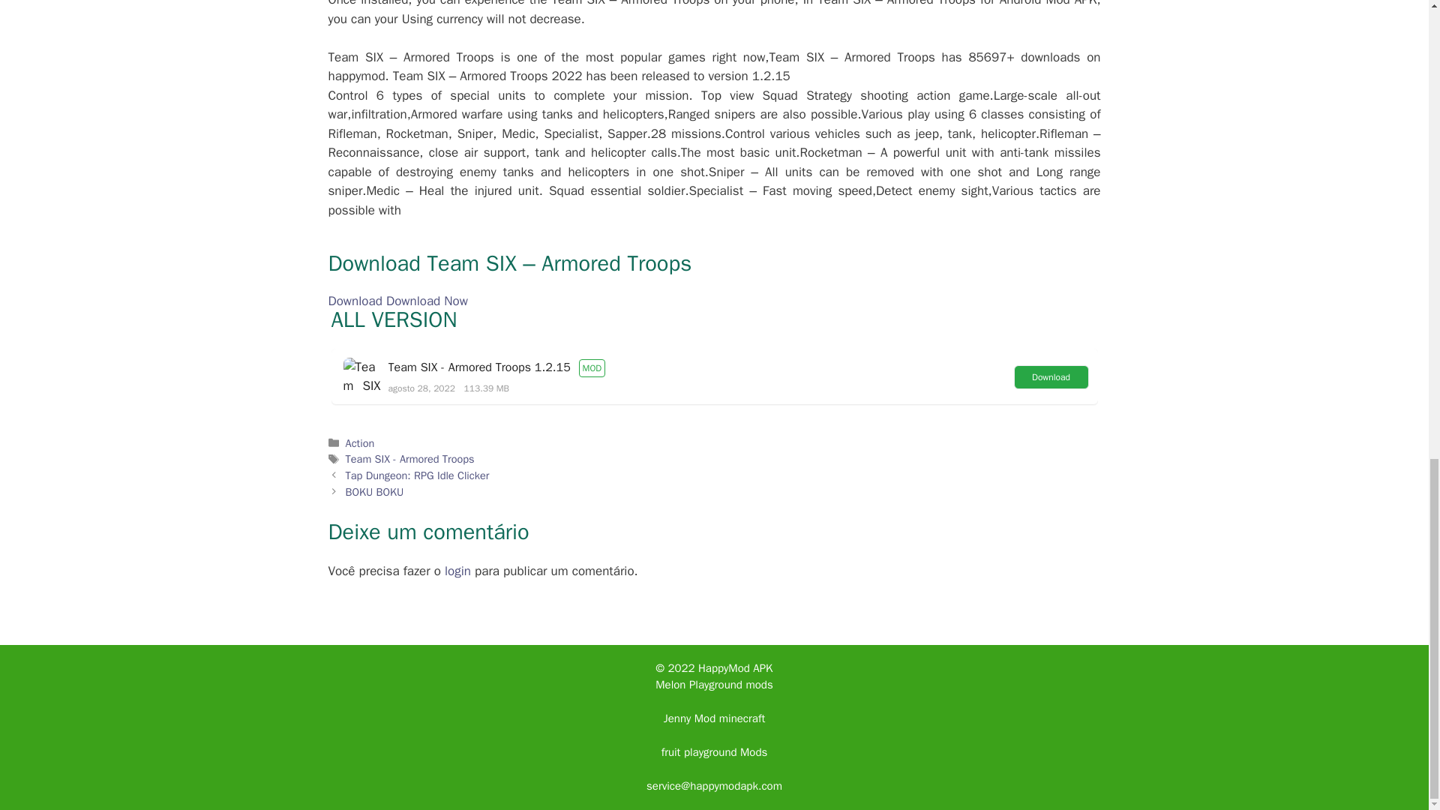  Describe the element at coordinates (714, 751) in the screenshot. I see `fruit playground Mods` at that location.